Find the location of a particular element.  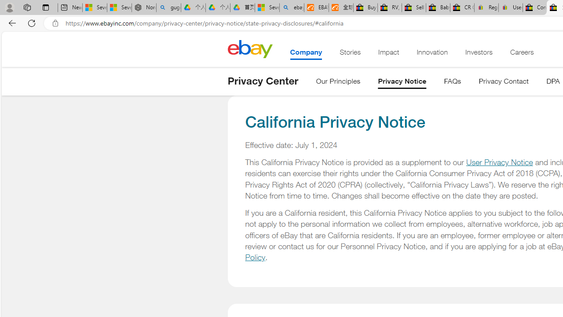

Privacy Contact is located at coordinates (504, 83).